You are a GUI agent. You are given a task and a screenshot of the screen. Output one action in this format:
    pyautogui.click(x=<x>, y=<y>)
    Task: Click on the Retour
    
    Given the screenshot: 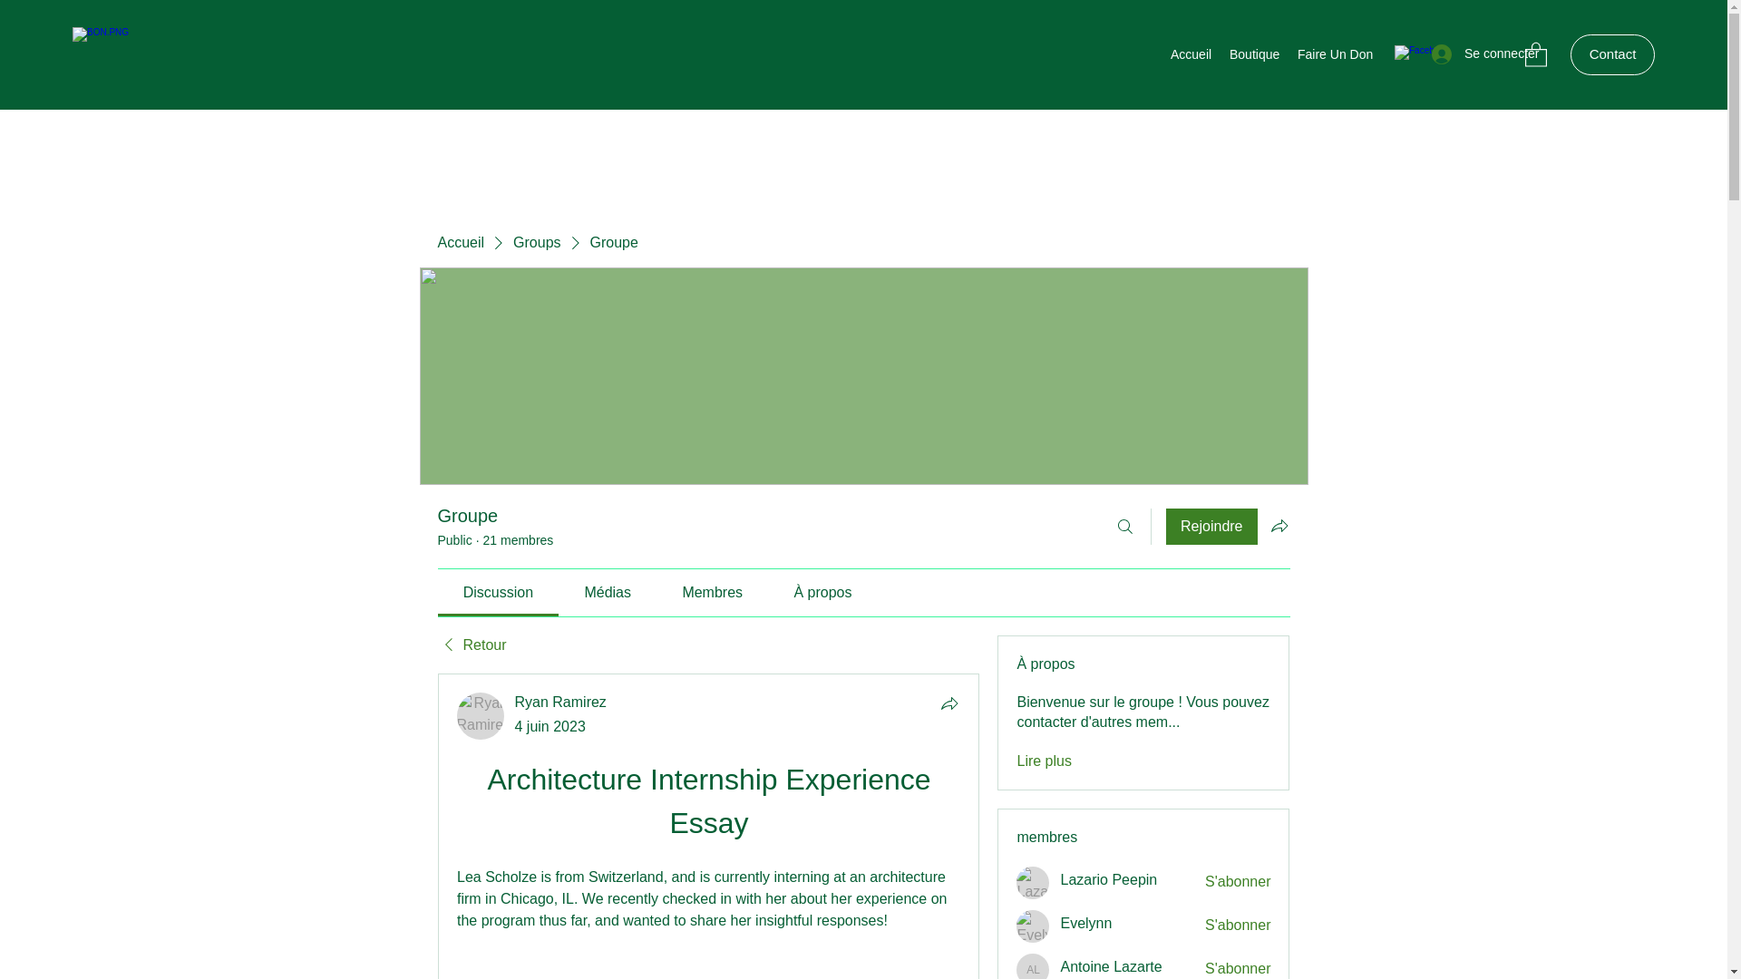 What is the action you would take?
    pyautogui.click(x=472, y=645)
    